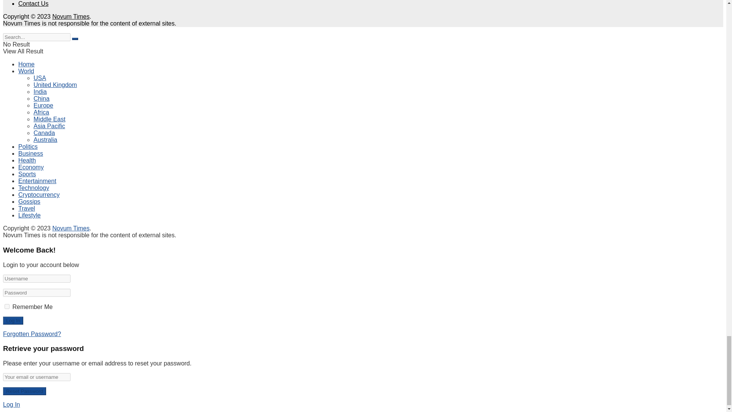  Describe the element at coordinates (24, 391) in the screenshot. I see `Reset Password` at that location.